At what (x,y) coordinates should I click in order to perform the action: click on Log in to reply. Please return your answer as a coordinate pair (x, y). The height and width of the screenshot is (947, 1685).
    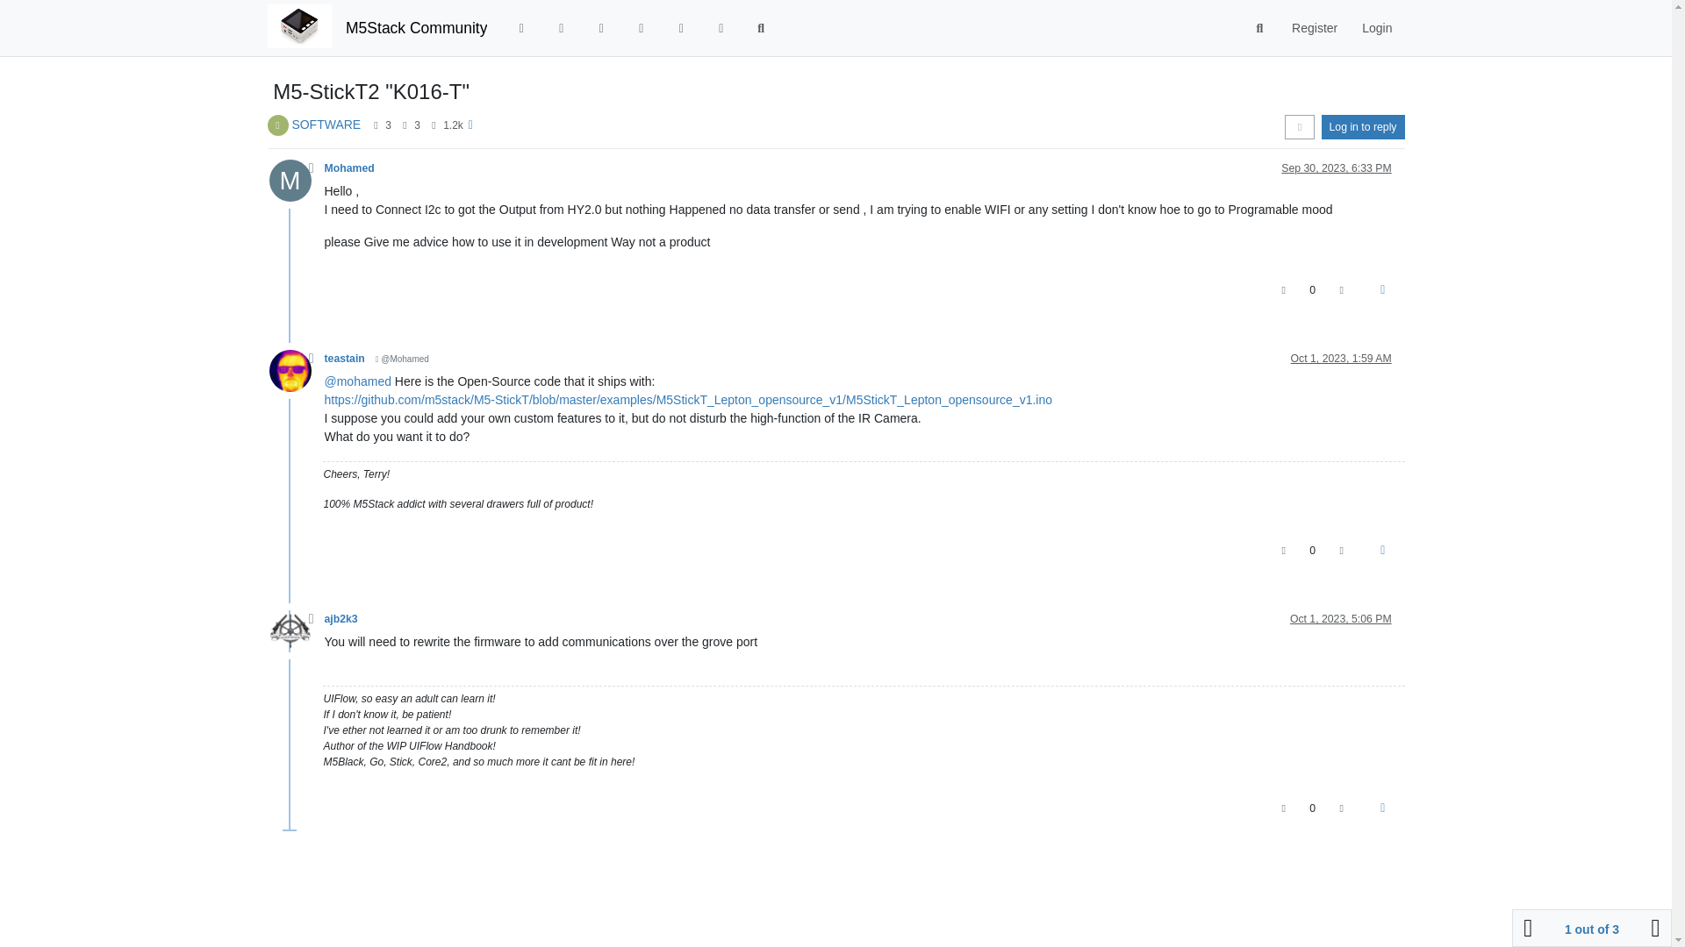
    Looking at the image, I should click on (1363, 126).